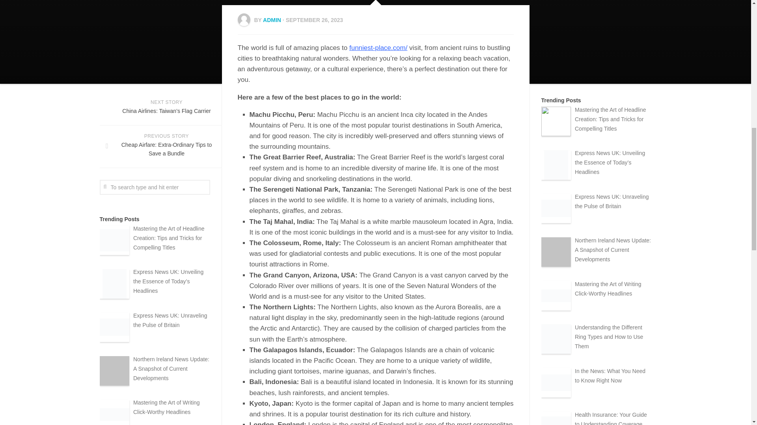 This screenshot has width=757, height=425. What do you see at coordinates (166, 407) in the screenshot?
I see `Mastering the Art of Writing Click-Worthy Headlines` at bounding box center [166, 407].